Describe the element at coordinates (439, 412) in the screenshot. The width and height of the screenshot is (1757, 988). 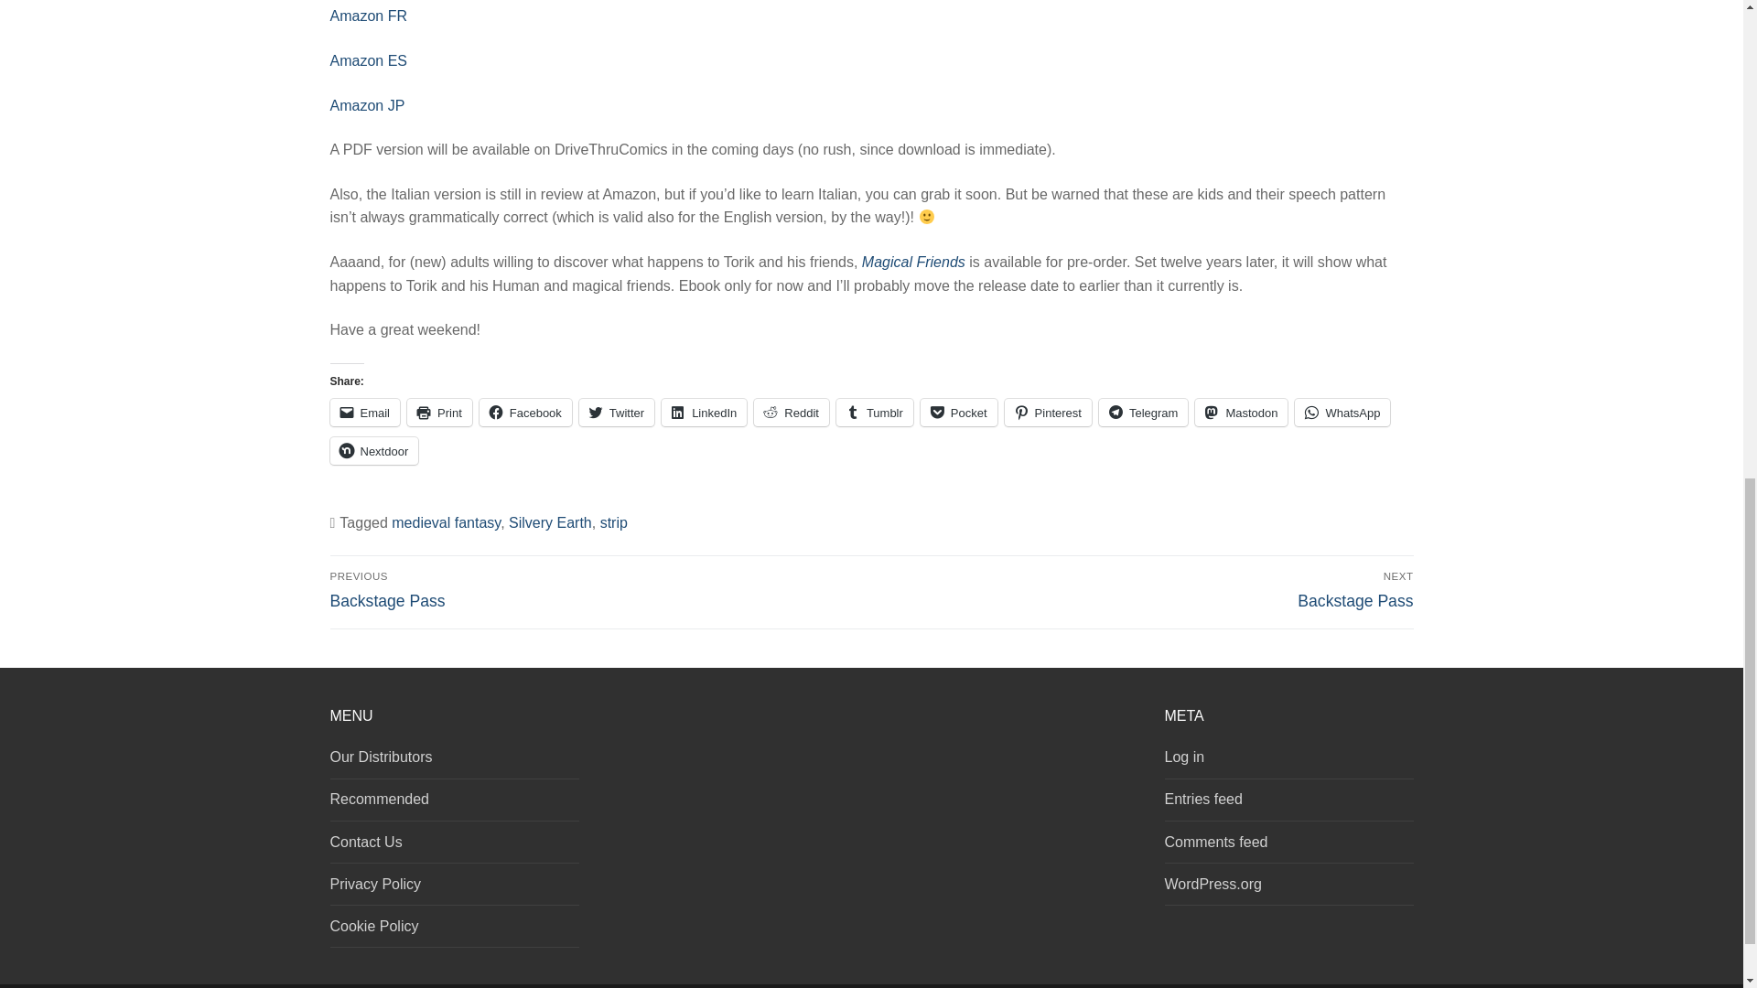
I see `Click to print` at that location.